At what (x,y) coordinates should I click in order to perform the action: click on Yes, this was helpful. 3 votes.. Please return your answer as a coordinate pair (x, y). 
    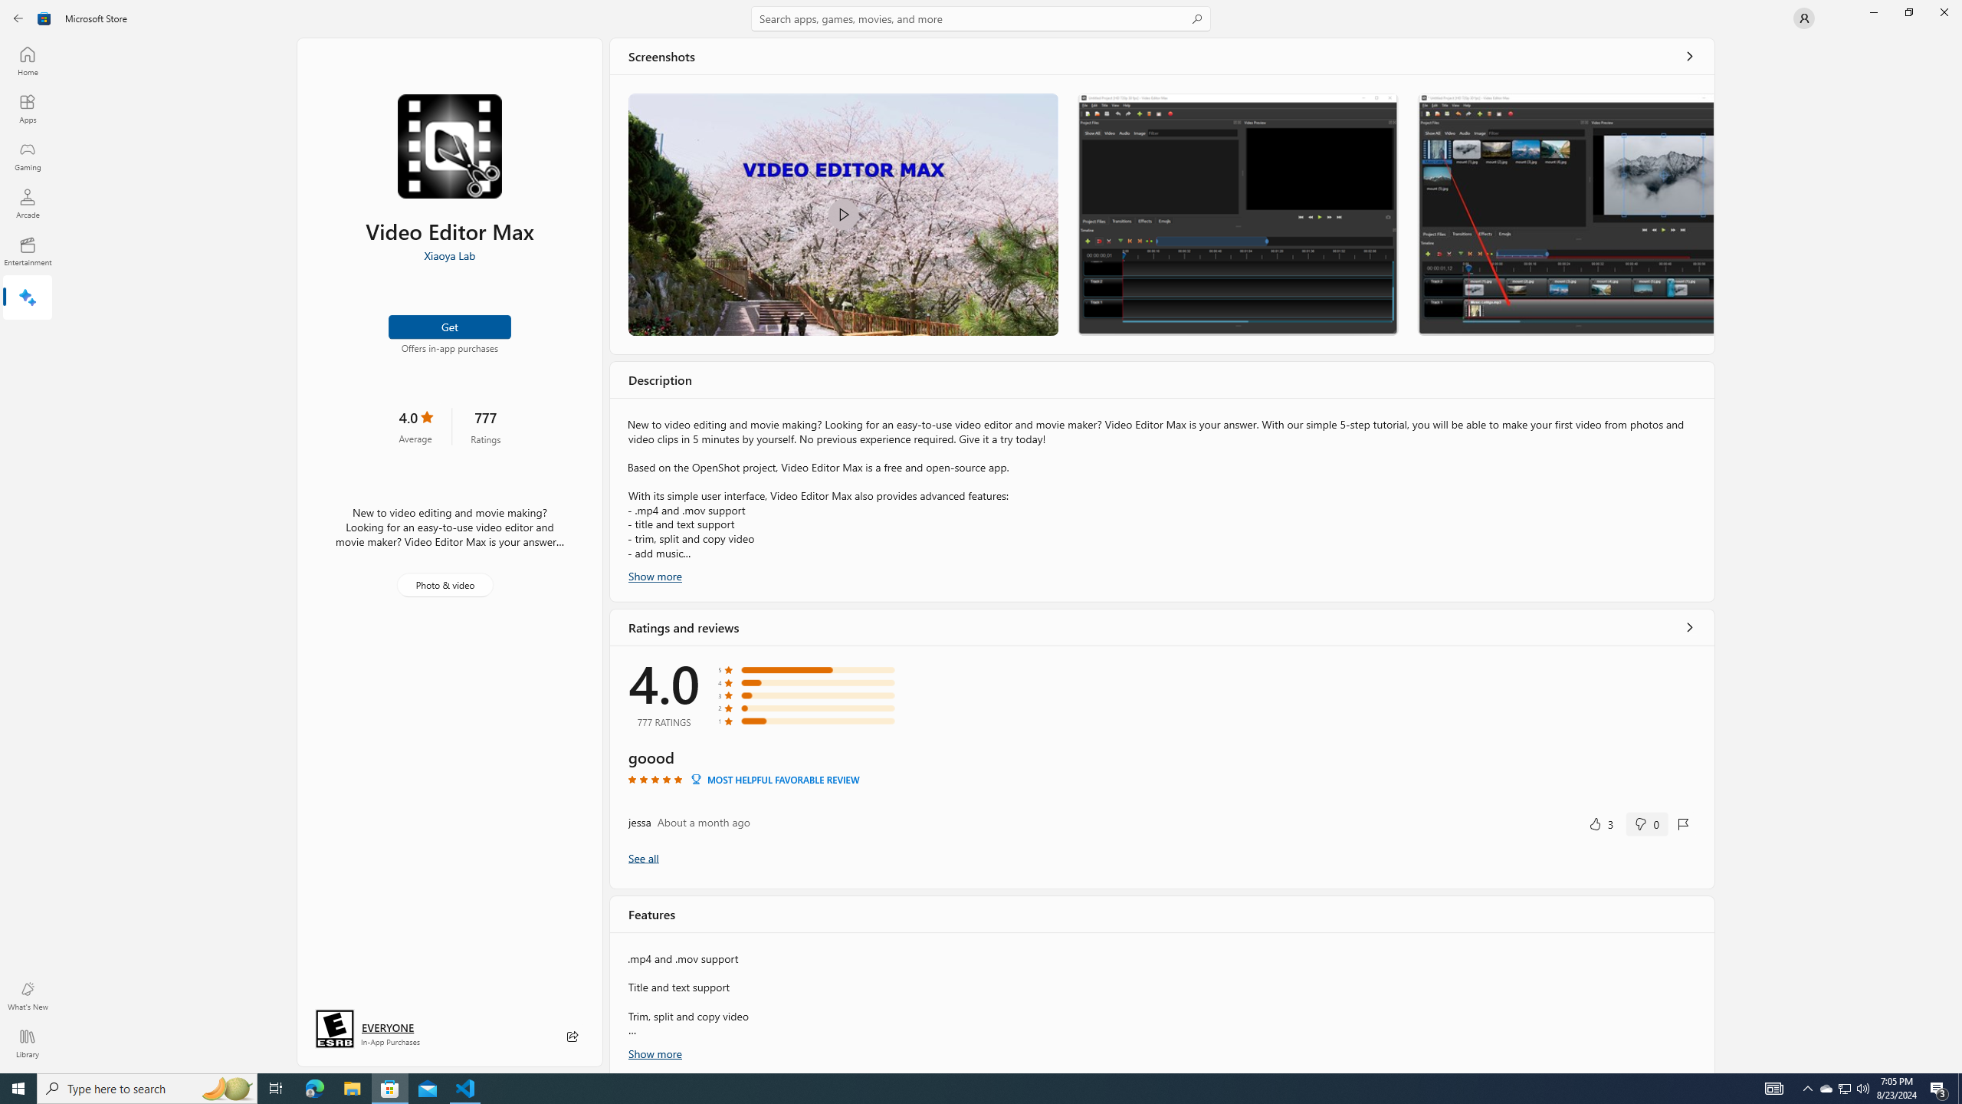
    Looking at the image, I should click on (1600, 823).